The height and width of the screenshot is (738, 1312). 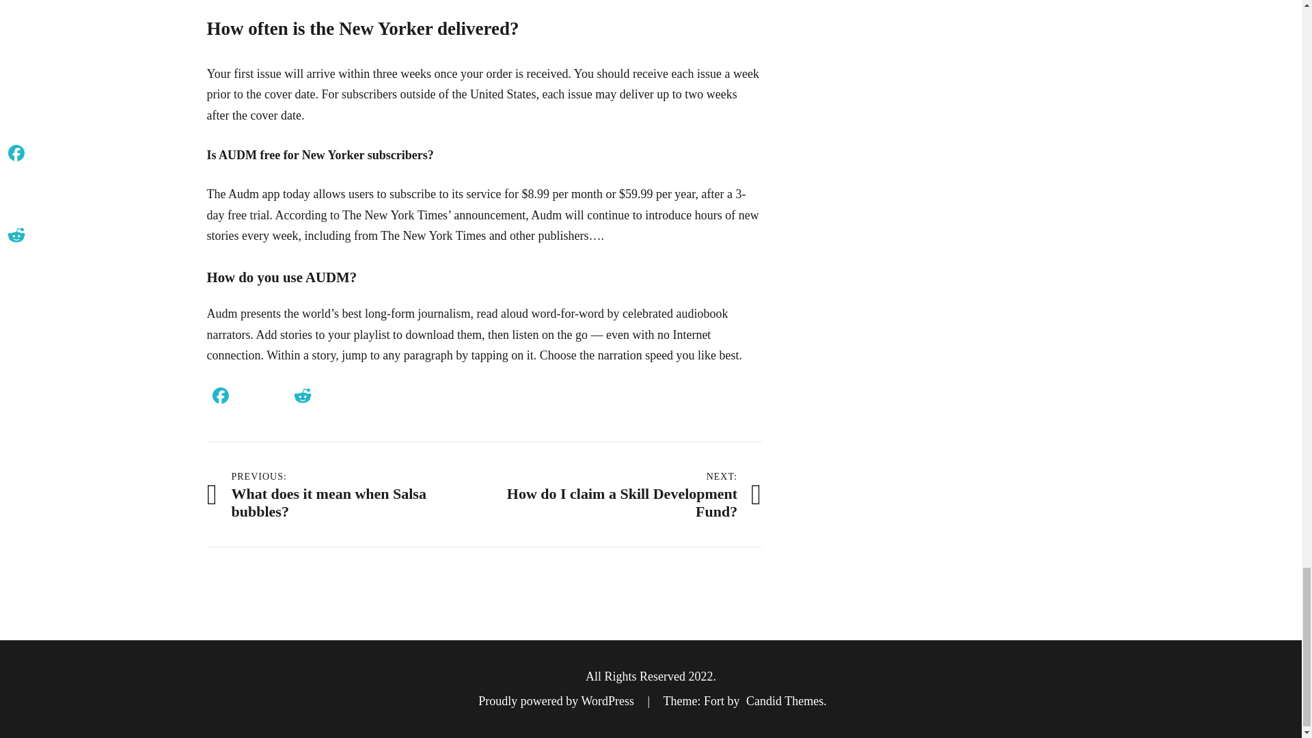 I want to click on Twitter, so click(x=247, y=397).